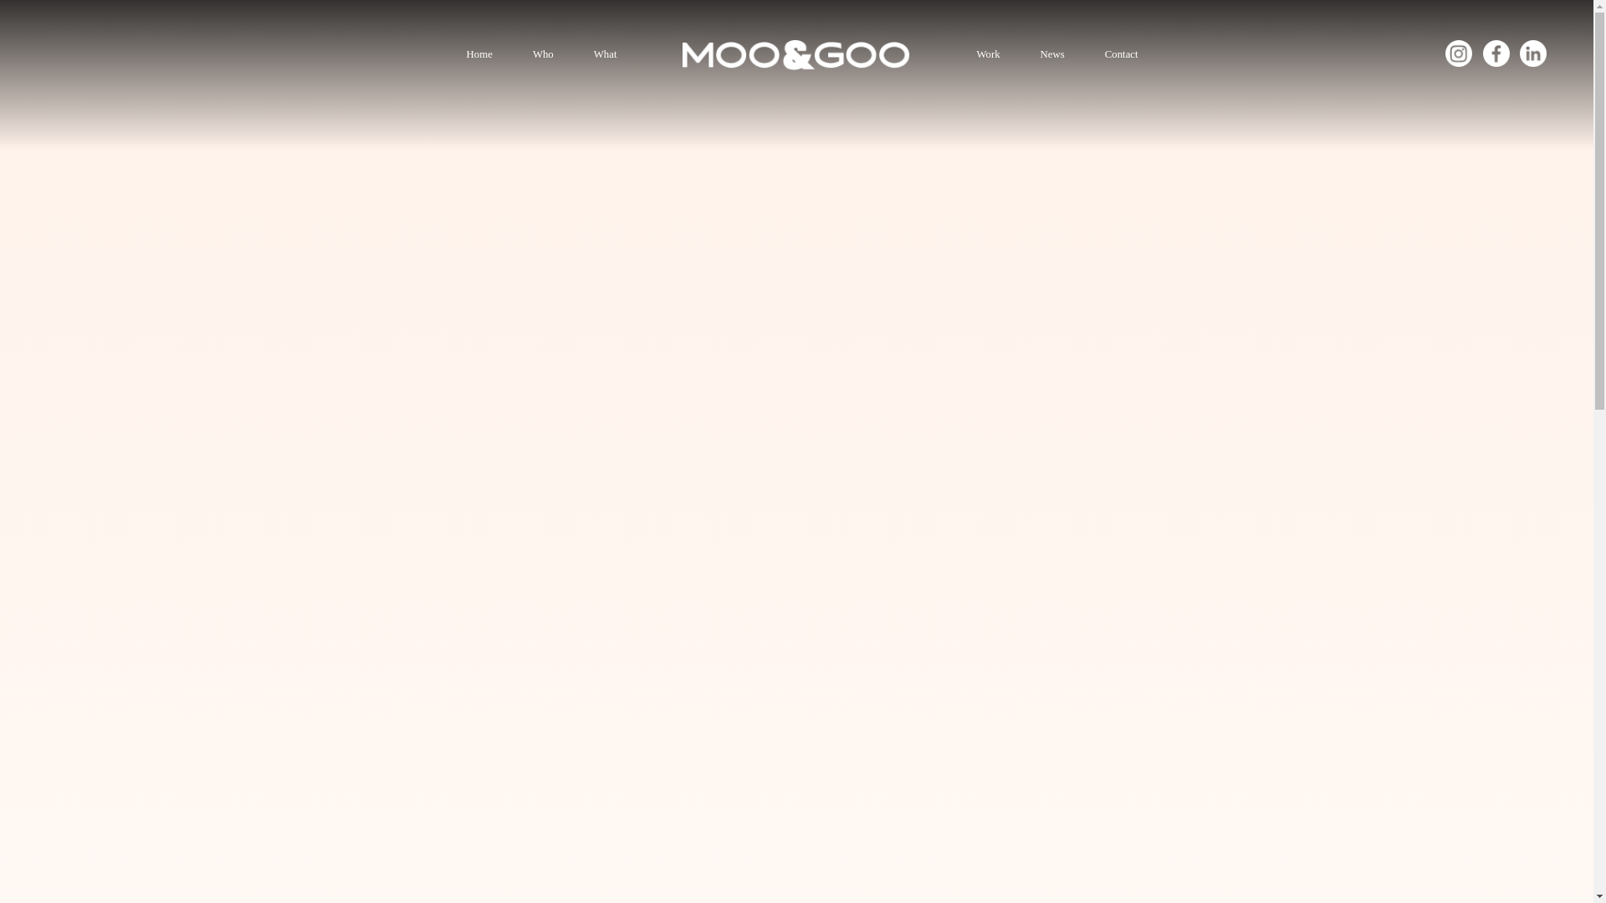 The image size is (1606, 903). What do you see at coordinates (1052, 55) in the screenshot?
I see `News` at bounding box center [1052, 55].